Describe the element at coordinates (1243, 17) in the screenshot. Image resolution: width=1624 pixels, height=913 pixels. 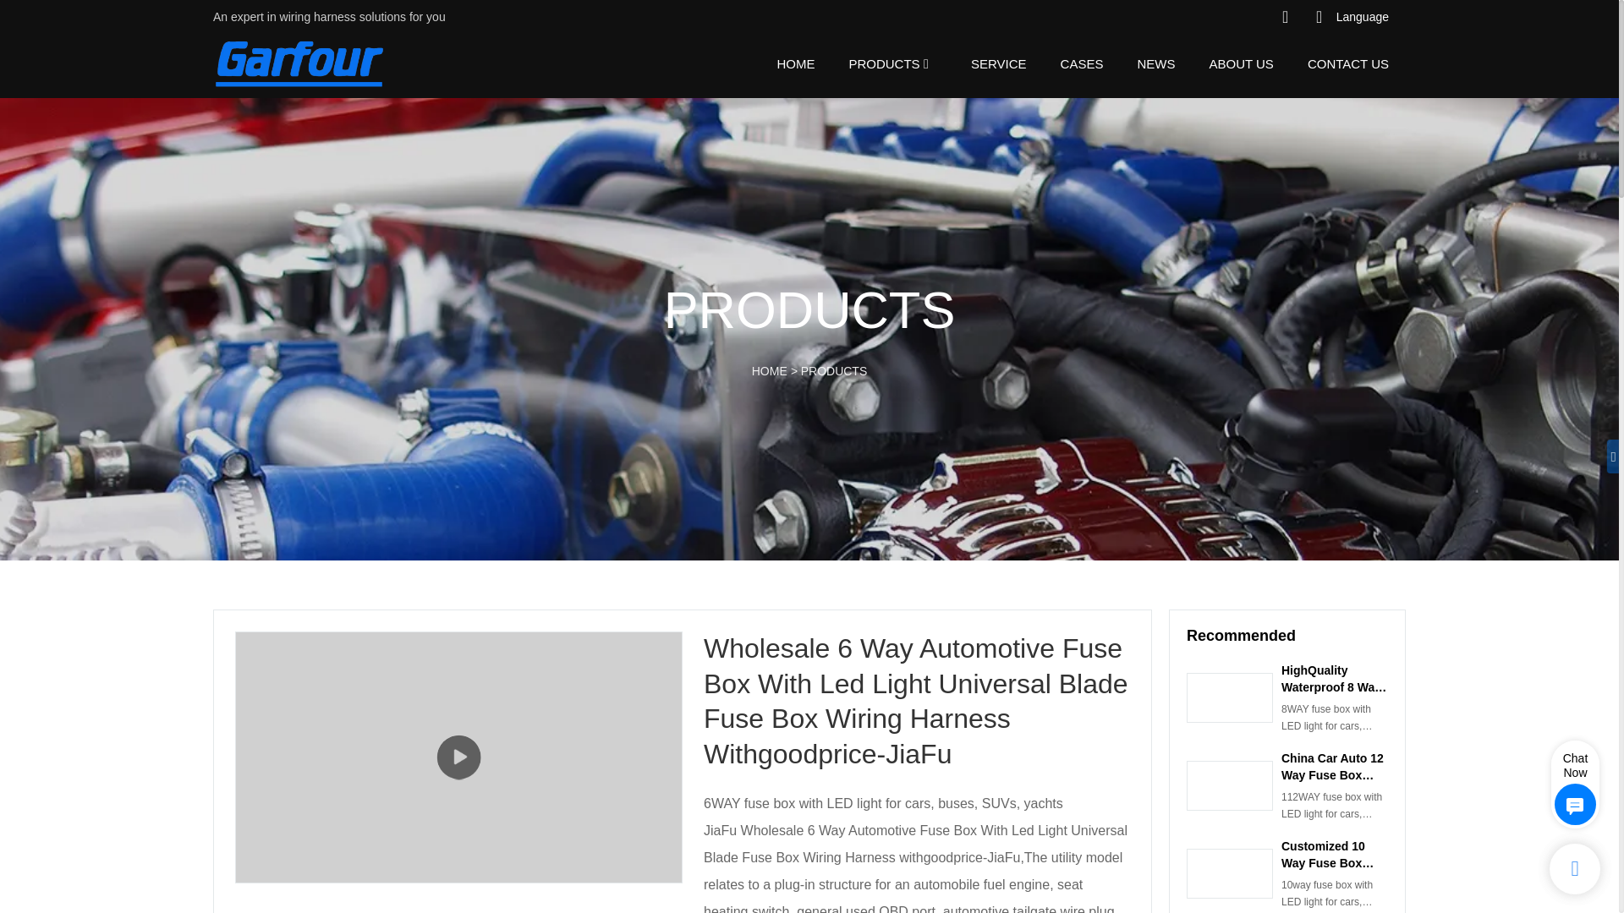
I see `tiktok` at that location.